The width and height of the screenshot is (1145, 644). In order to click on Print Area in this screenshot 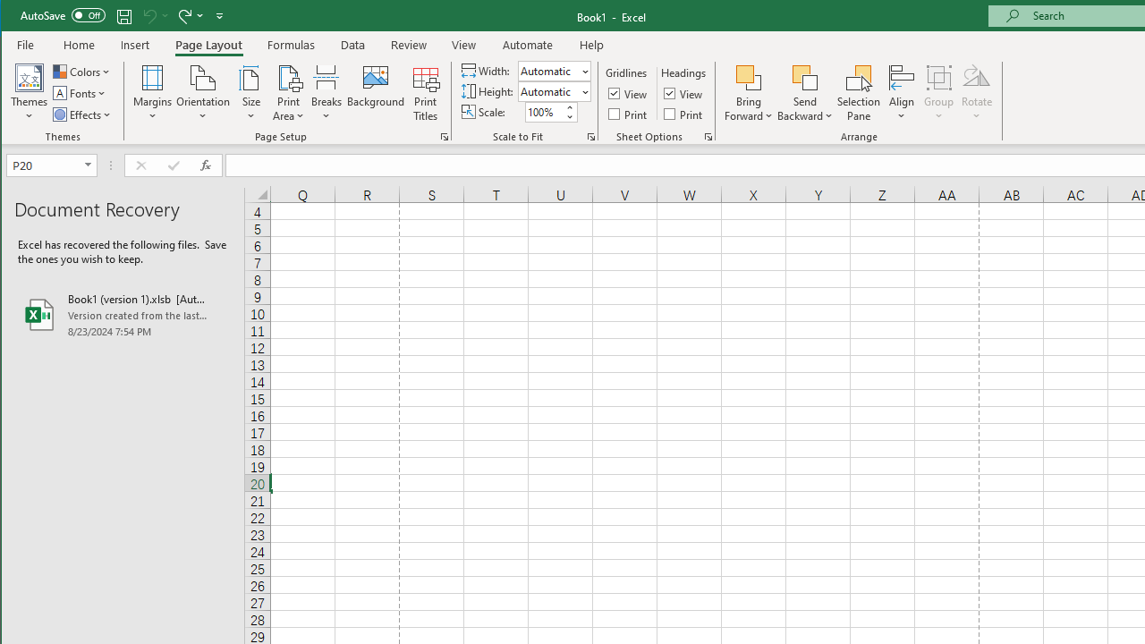, I will do `click(289, 93)`.